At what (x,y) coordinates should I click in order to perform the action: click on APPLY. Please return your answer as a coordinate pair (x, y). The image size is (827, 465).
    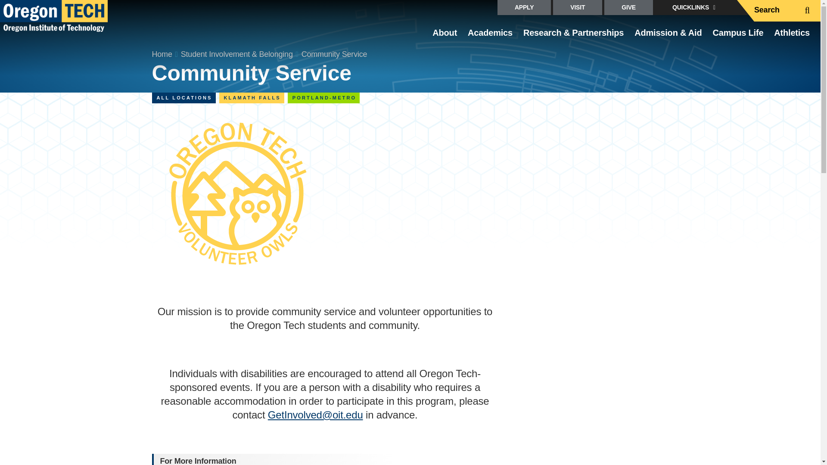
    Looking at the image, I should click on (524, 7).